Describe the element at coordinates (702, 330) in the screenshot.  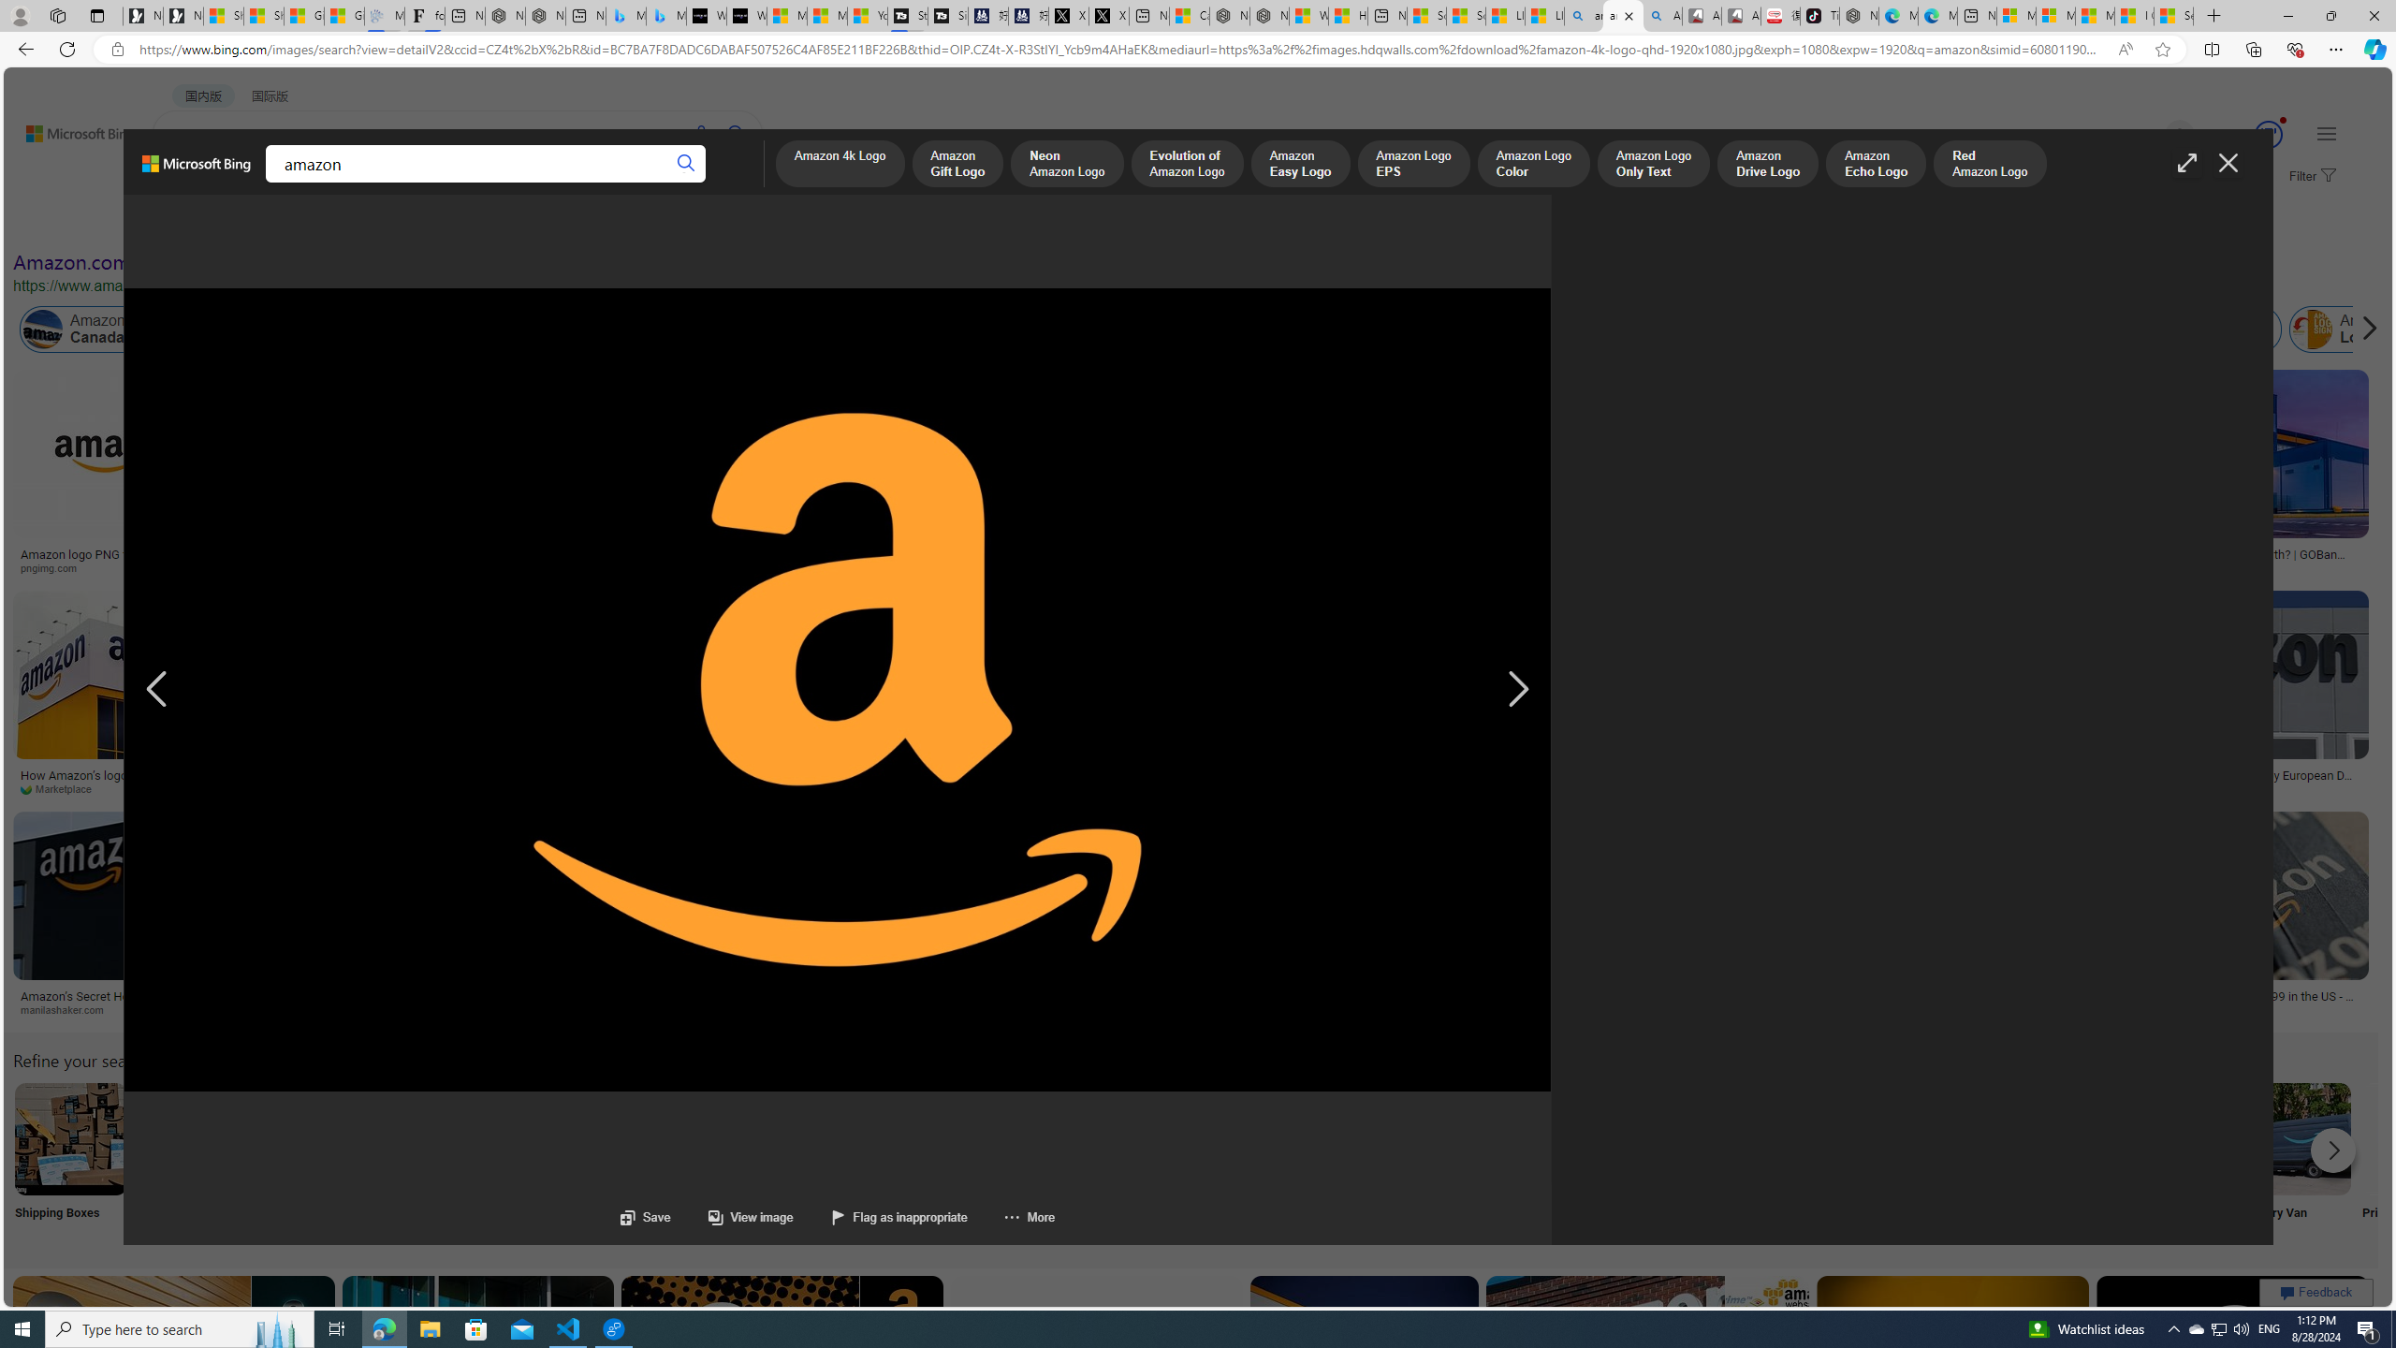
I see `Amazon Animals` at that location.